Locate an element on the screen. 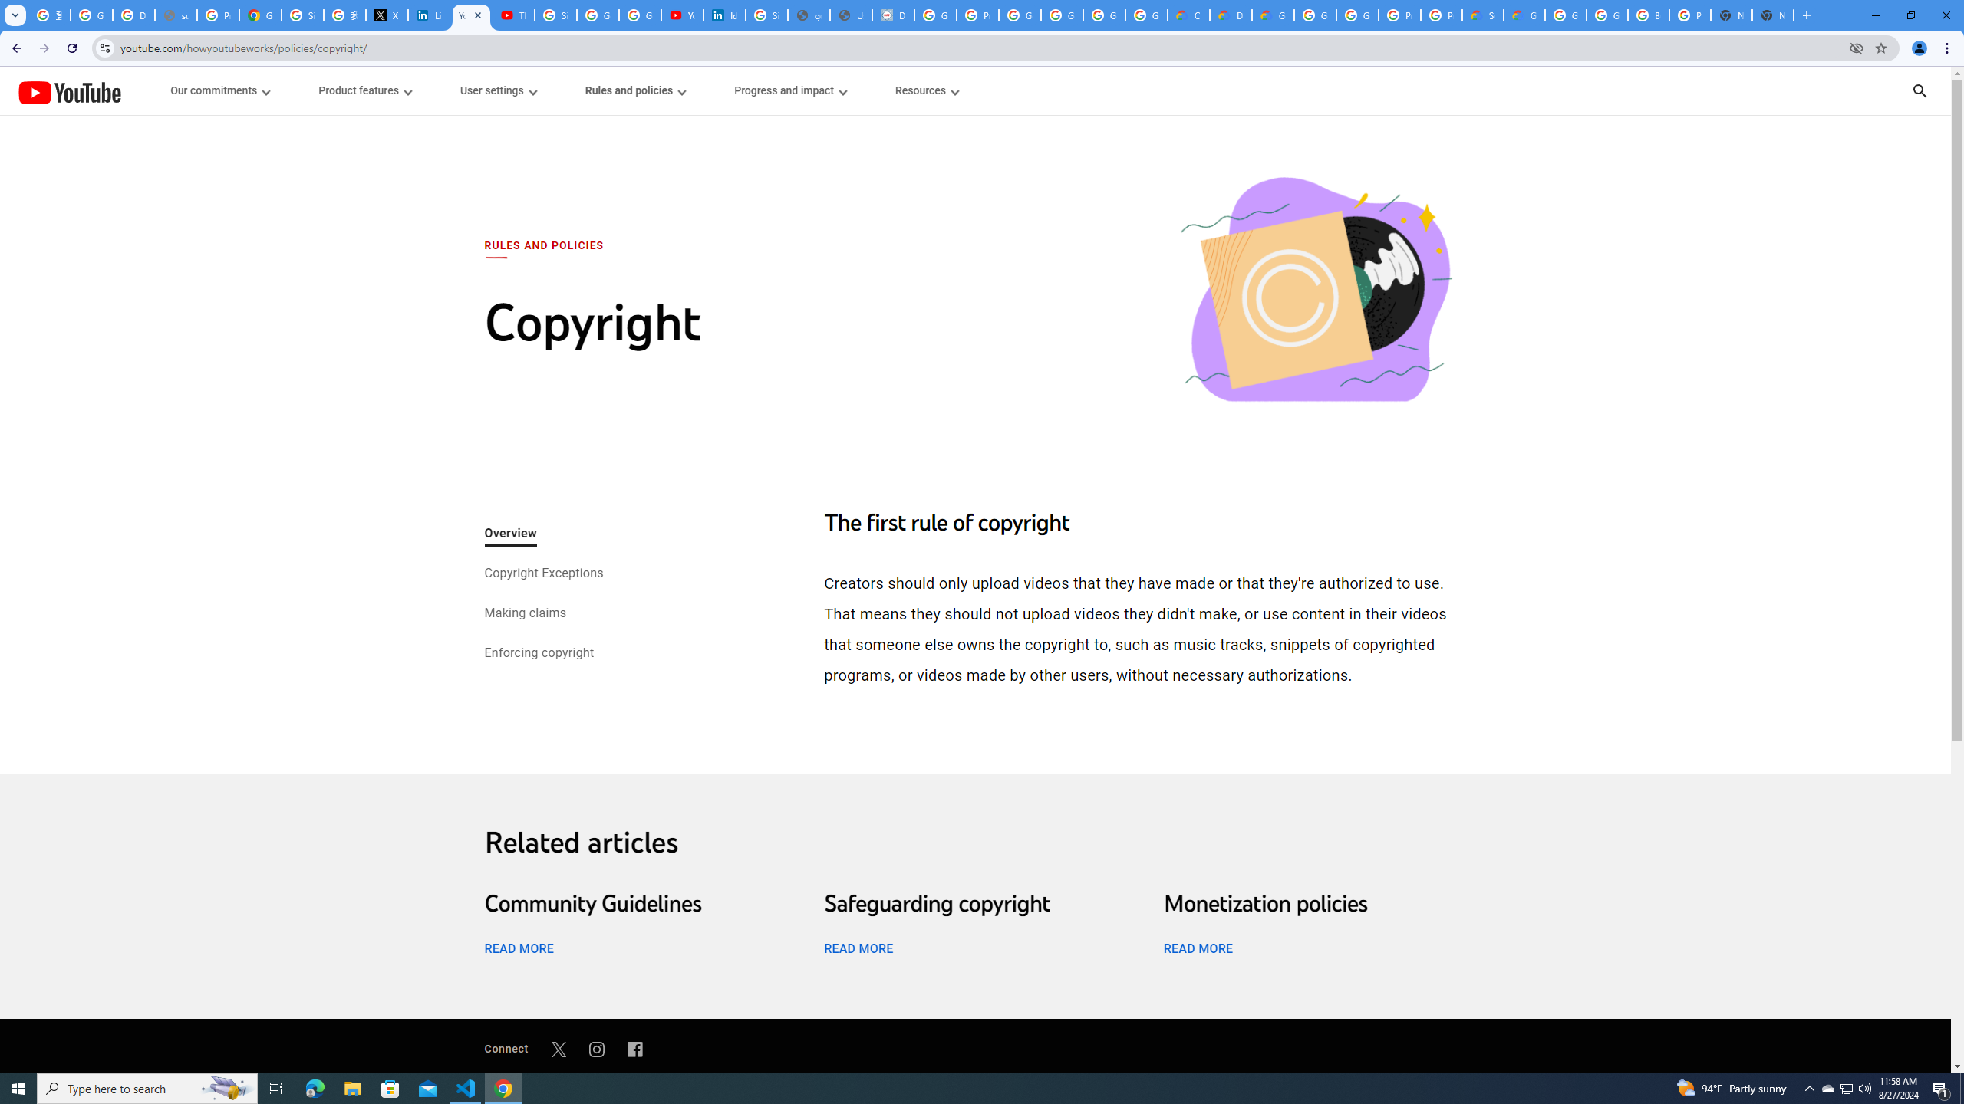 The width and height of the screenshot is (1964, 1104). Facebook is located at coordinates (635, 1049).